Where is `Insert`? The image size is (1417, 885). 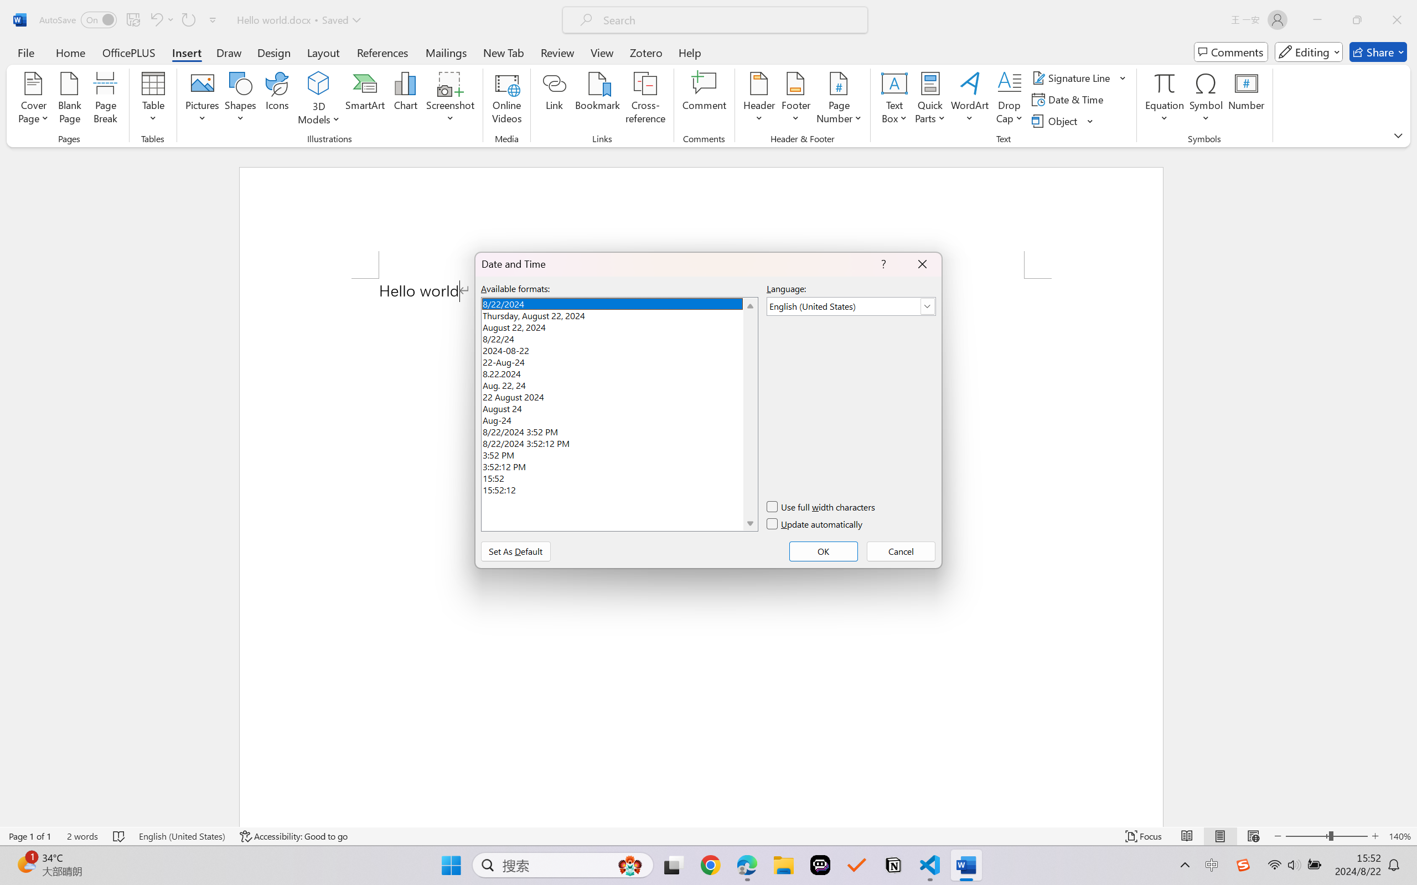 Insert is located at coordinates (186, 52).